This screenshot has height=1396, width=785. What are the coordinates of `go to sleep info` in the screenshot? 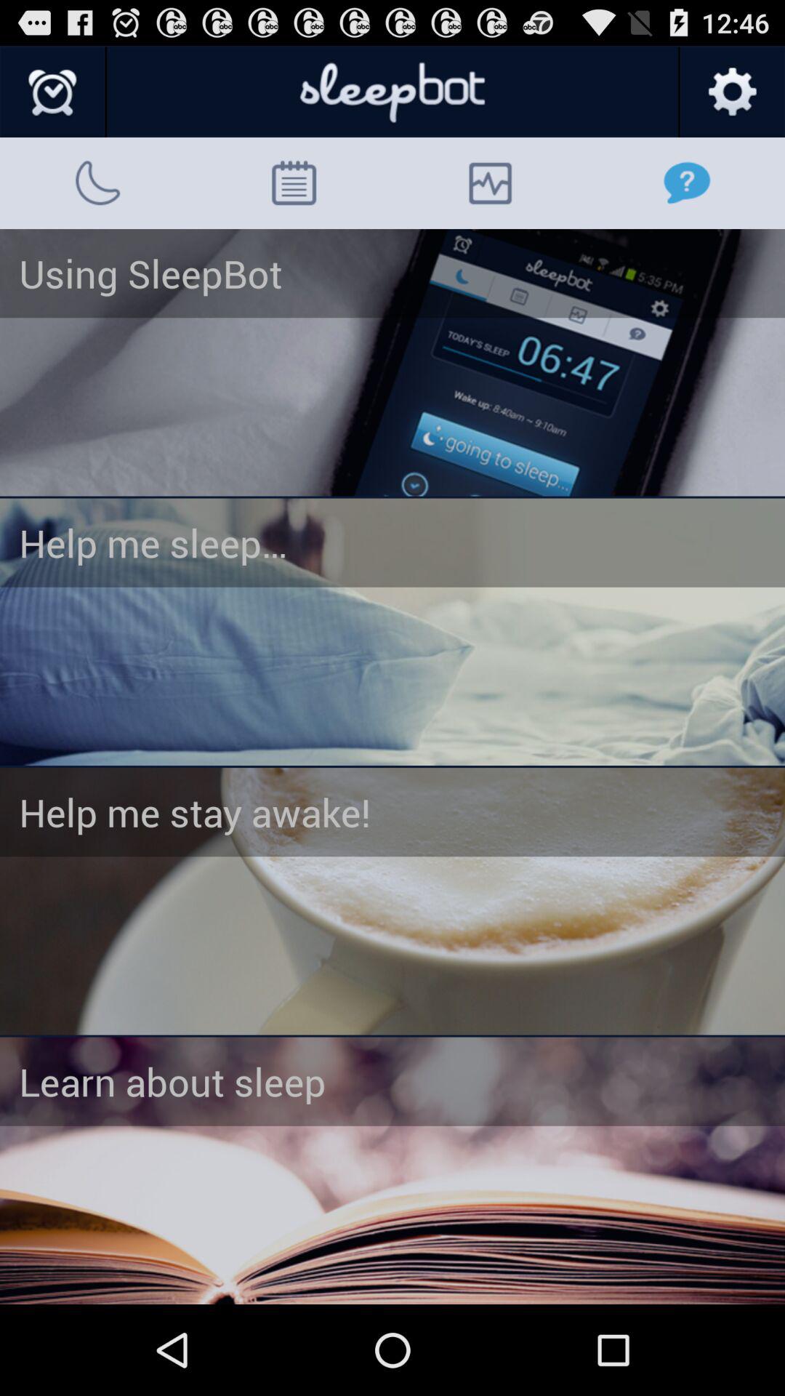 It's located at (392, 1171).